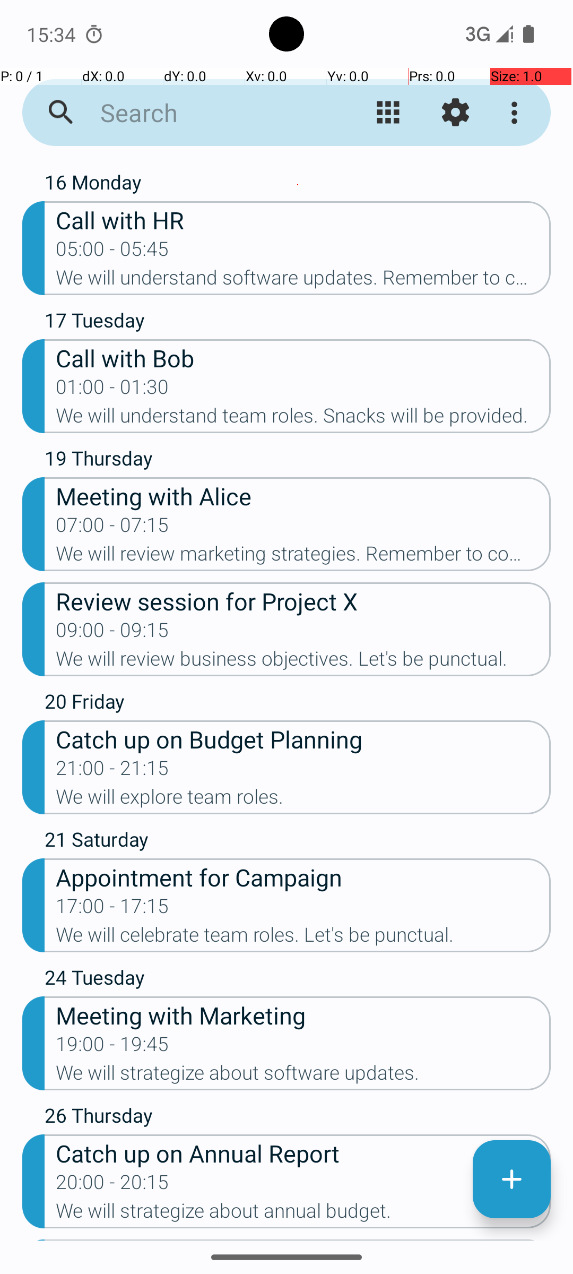 The width and height of the screenshot is (573, 1274). What do you see at coordinates (112, 252) in the screenshot?
I see `05:00 - 05:45` at bounding box center [112, 252].